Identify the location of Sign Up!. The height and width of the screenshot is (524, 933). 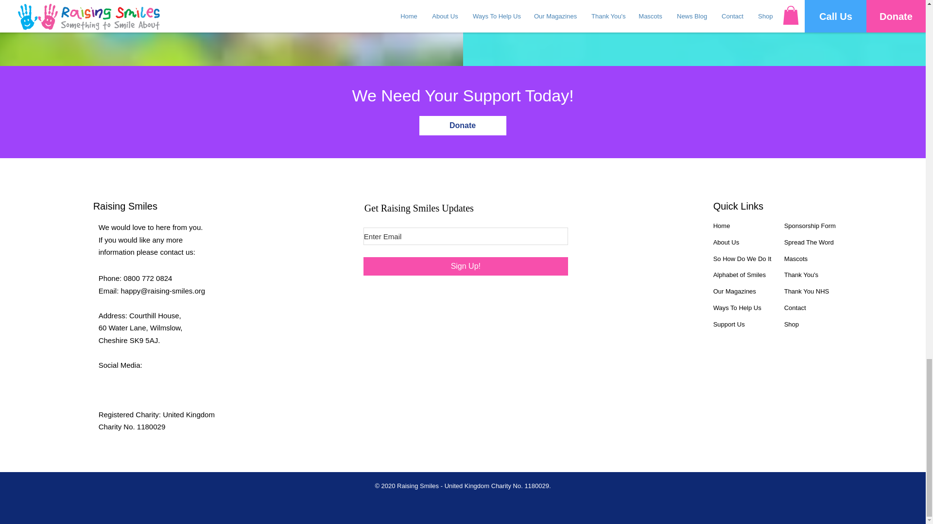
(466, 266).